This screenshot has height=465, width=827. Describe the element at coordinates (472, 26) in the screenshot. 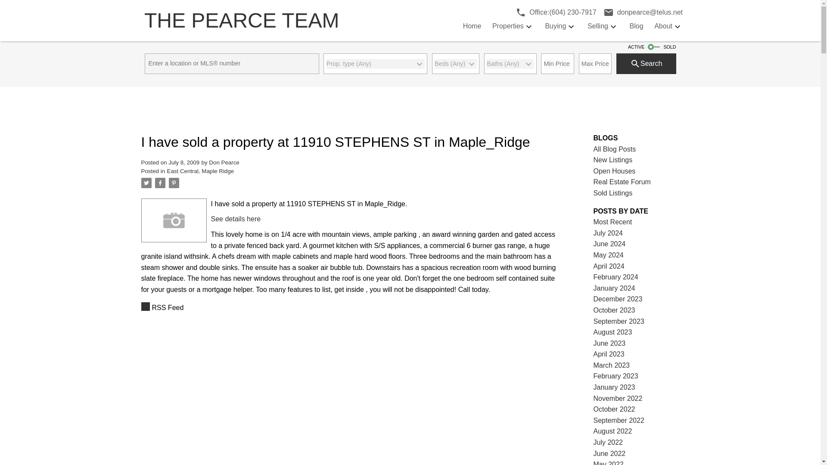

I see `Home` at that location.